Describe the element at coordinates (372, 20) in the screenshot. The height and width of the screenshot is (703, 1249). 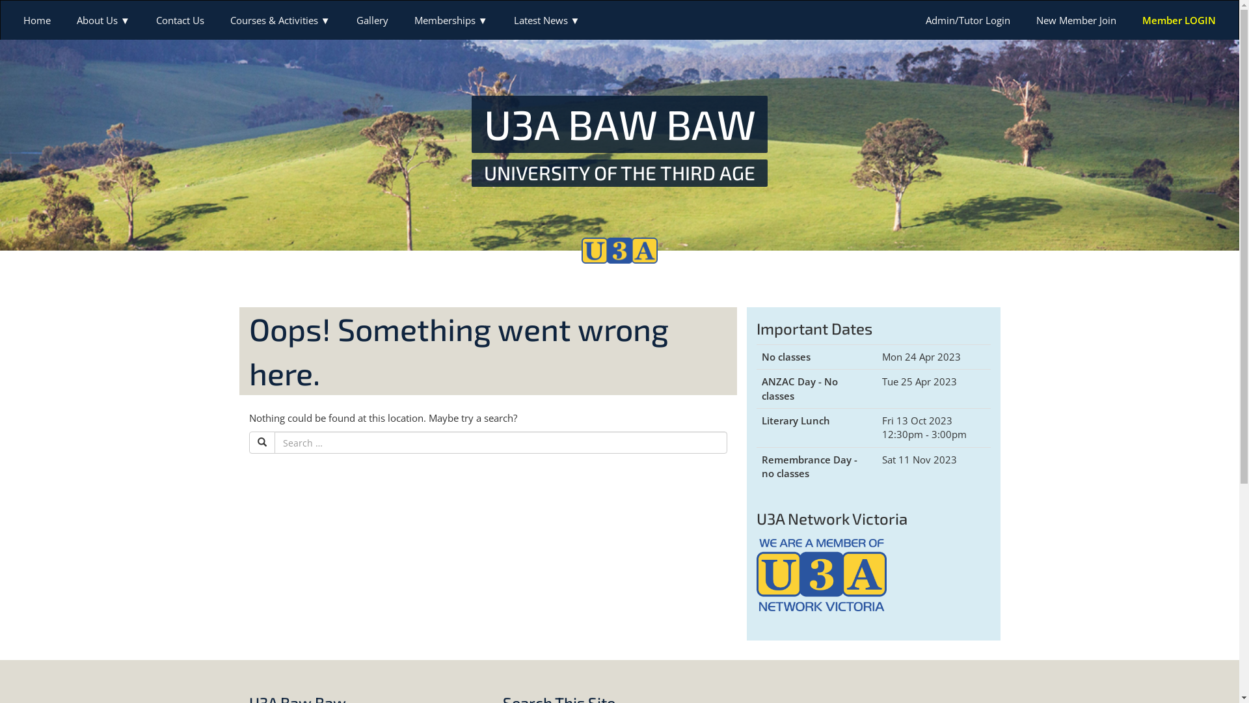
I see `Gallery` at that location.